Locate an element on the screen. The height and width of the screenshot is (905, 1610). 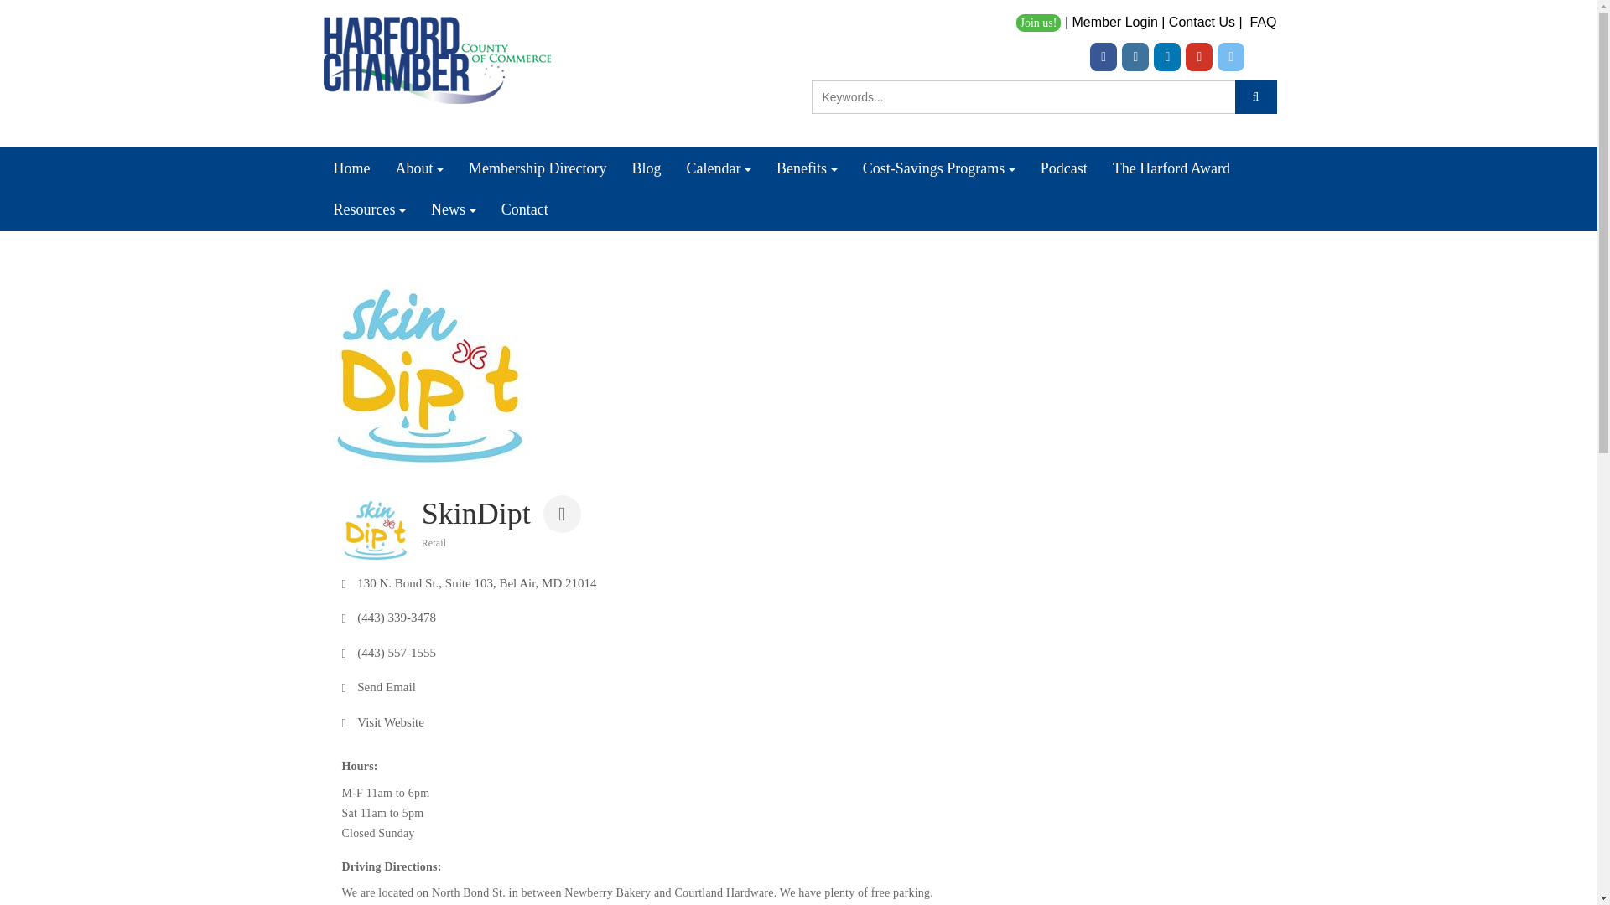
About is located at coordinates (419, 168).